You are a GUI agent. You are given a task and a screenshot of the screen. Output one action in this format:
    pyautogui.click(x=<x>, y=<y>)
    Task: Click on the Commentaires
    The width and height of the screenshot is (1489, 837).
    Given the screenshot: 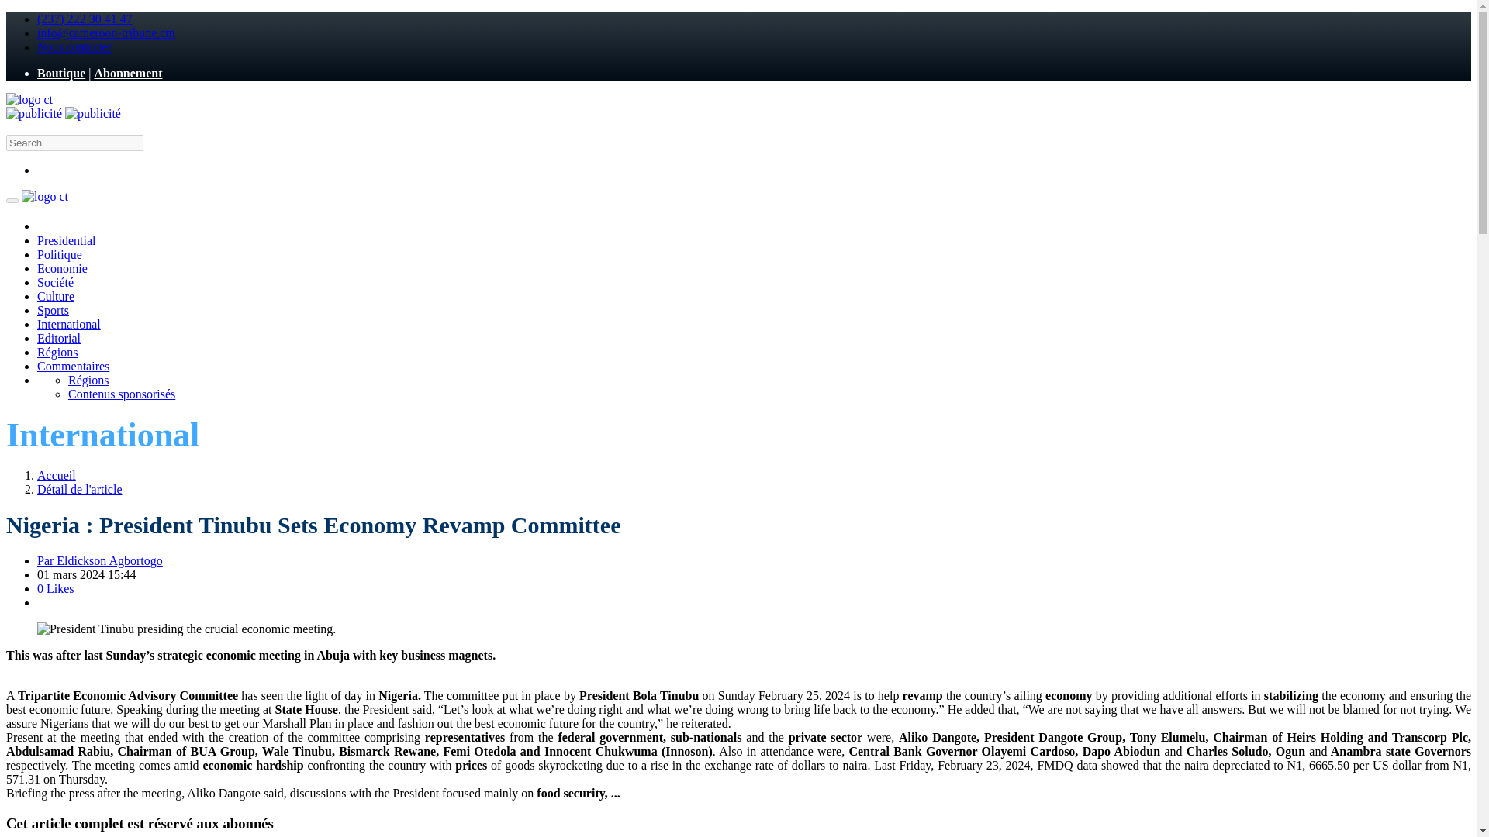 What is the action you would take?
    pyautogui.click(x=73, y=366)
    